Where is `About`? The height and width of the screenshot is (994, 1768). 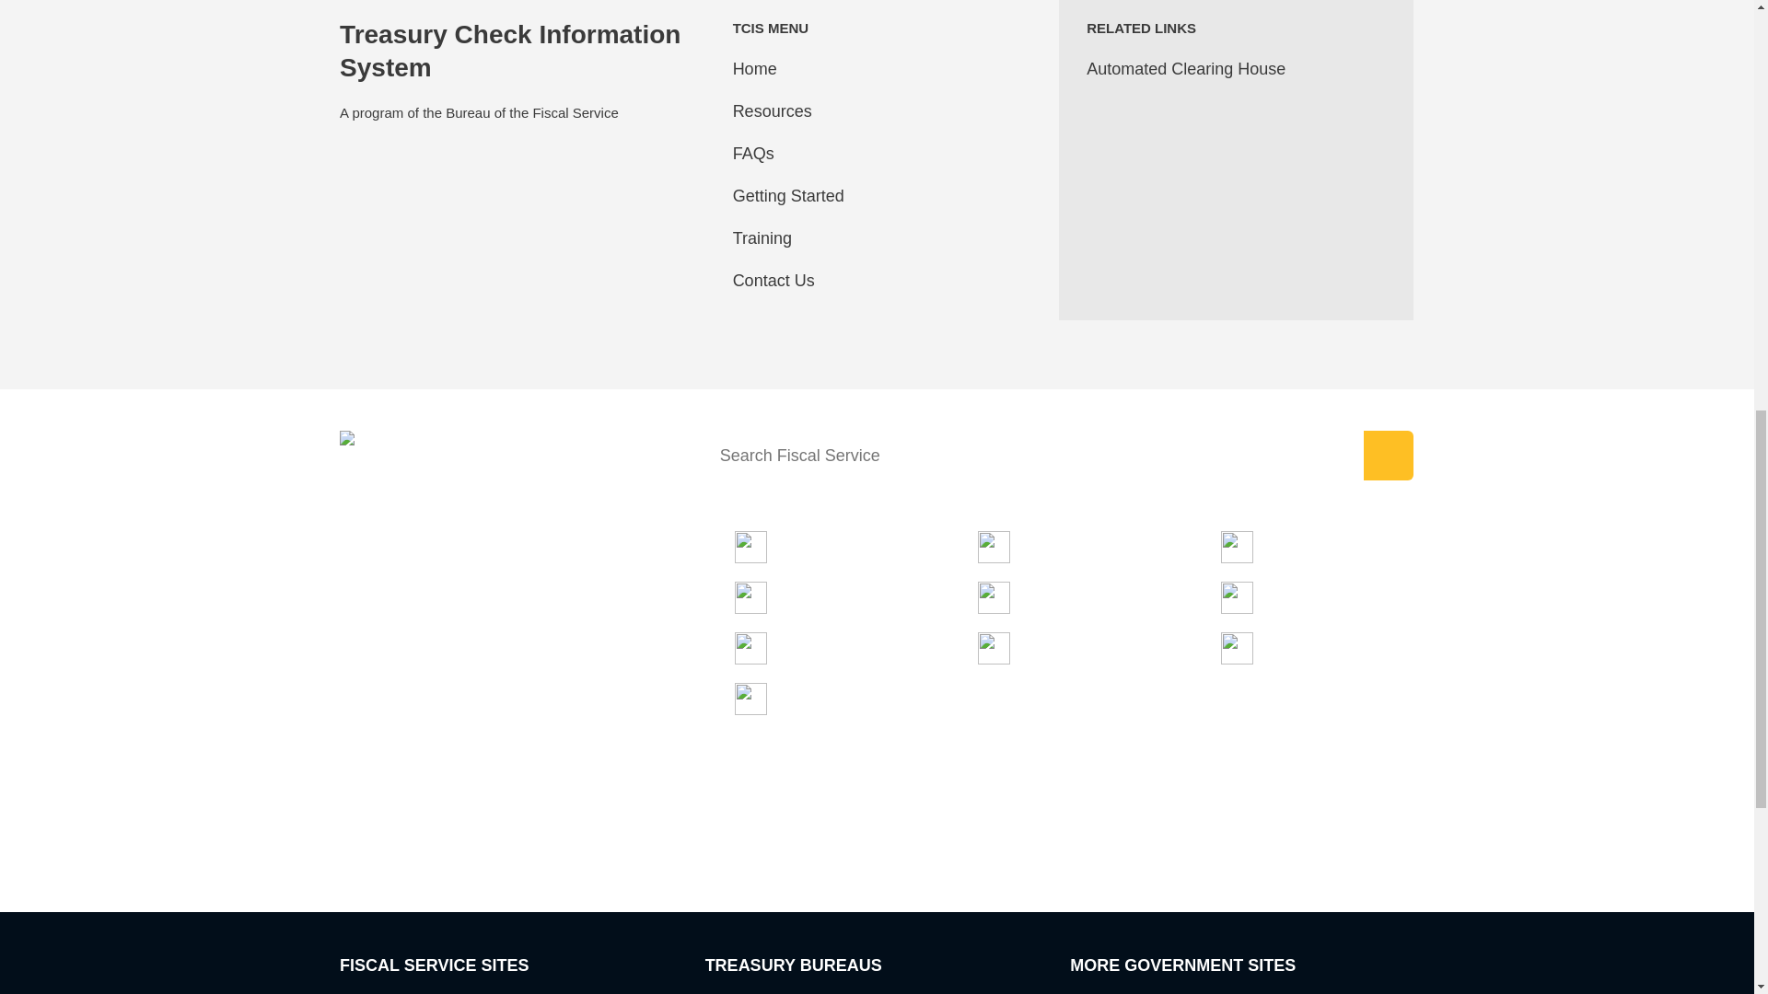 About is located at coordinates (1012, 648).